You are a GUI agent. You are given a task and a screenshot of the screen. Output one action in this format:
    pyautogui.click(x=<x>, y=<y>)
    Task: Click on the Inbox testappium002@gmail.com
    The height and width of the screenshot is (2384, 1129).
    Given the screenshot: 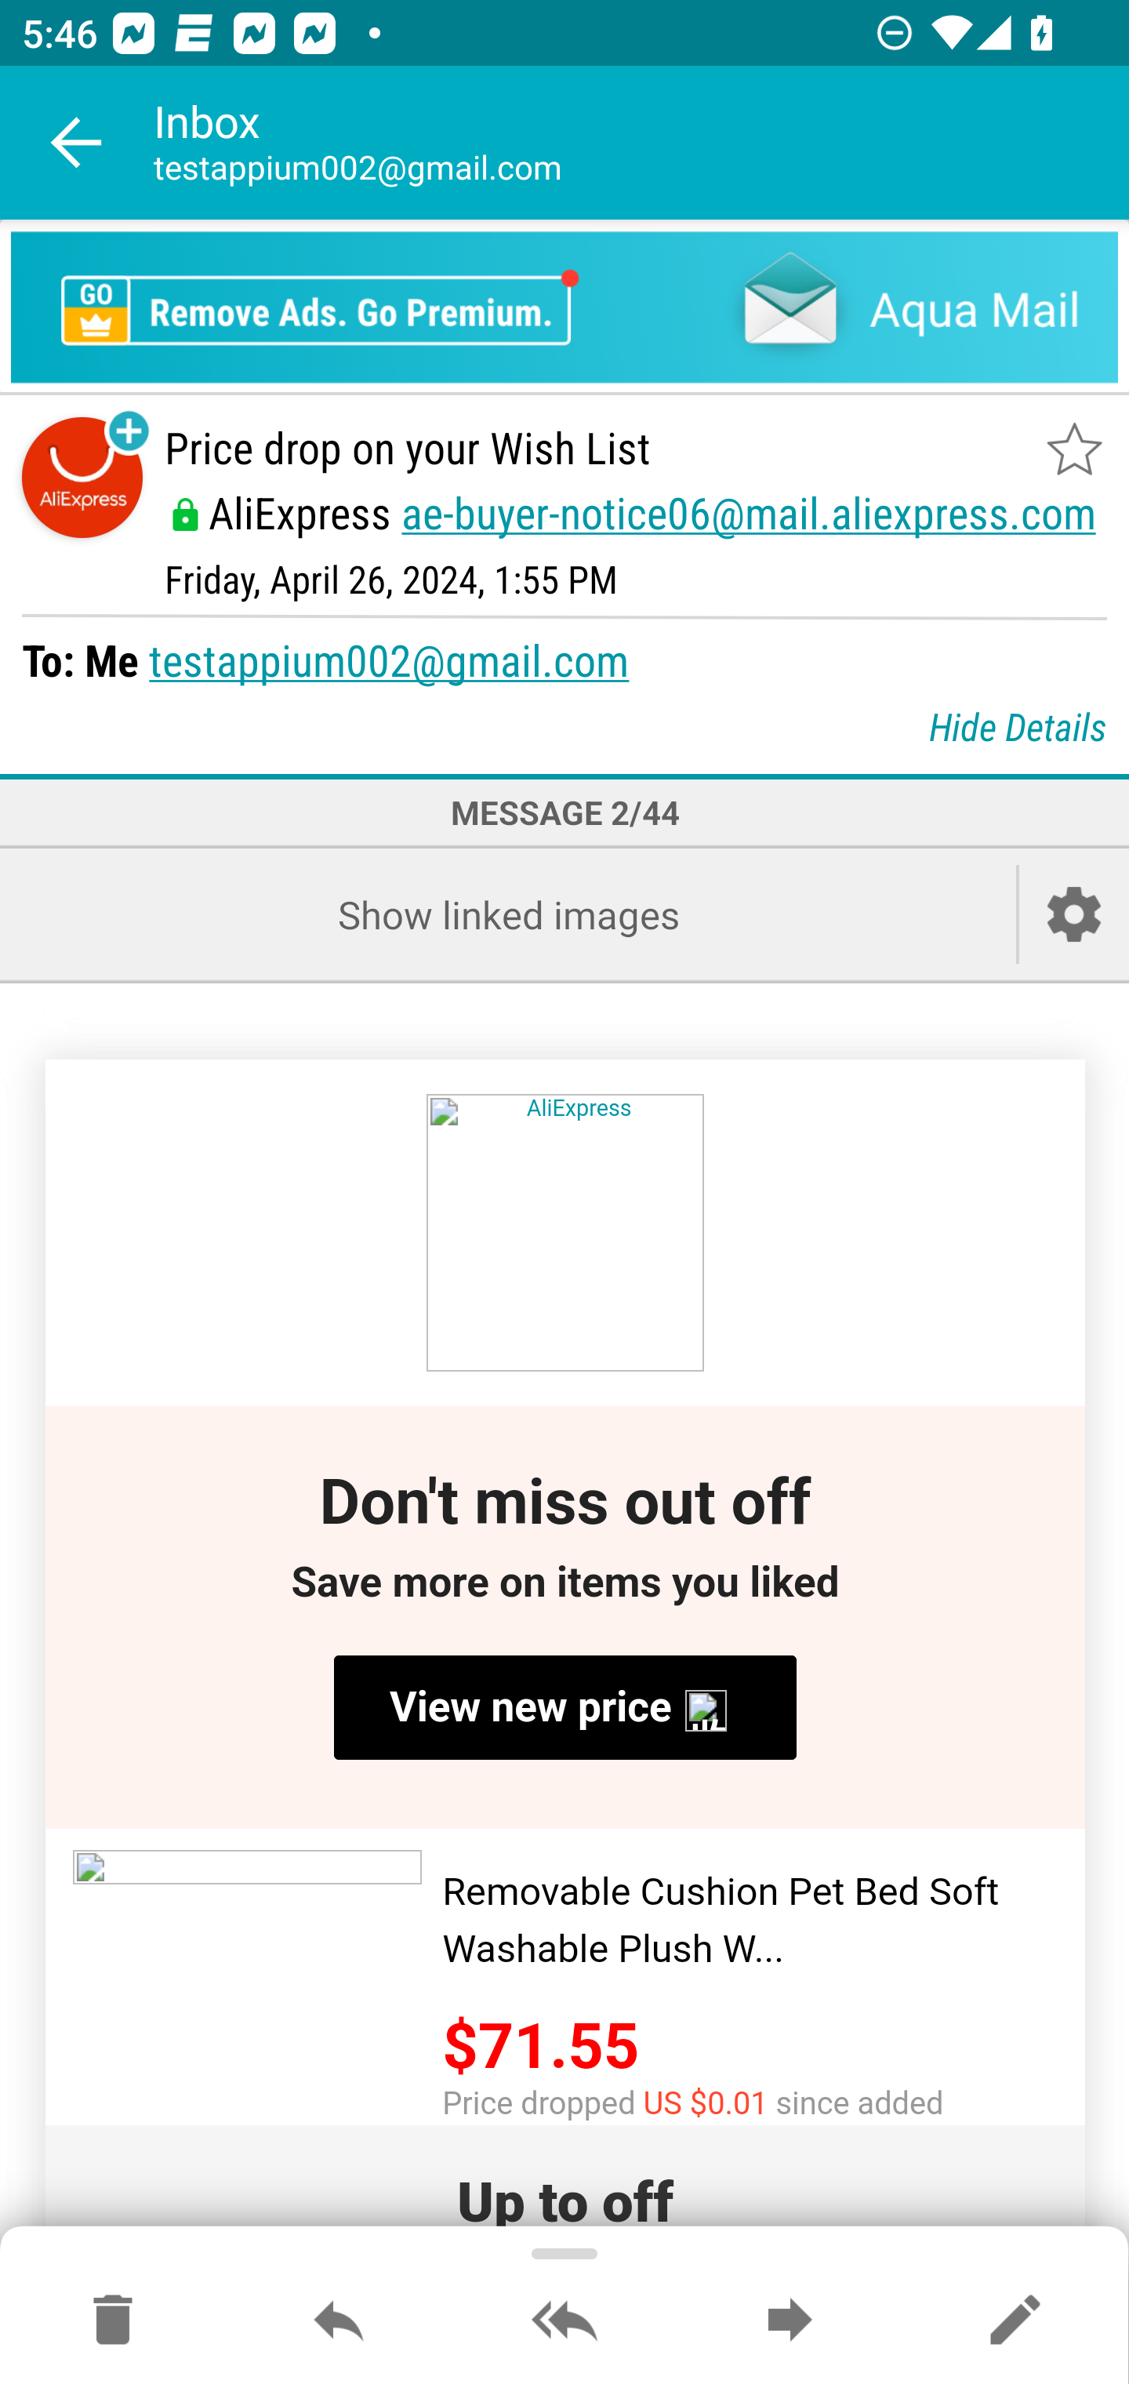 What is the action you would take?
    pyautogui.click(x=641, y=143)
    